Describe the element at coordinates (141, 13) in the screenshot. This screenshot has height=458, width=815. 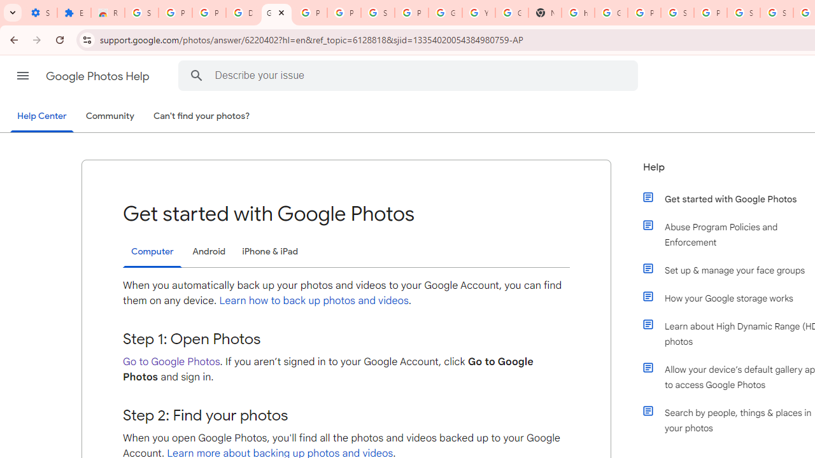
I see `Sign in - Google Accounts` at that location.